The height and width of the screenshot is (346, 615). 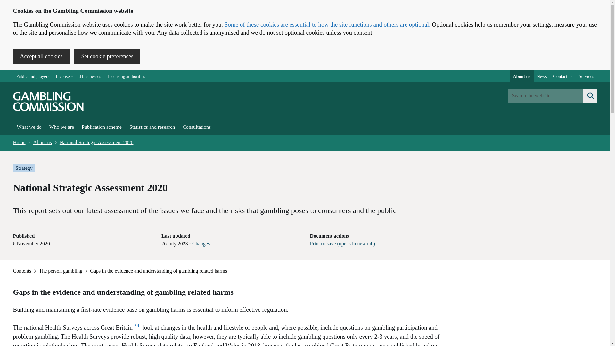 What do you see at coordinates (29, 127) in the screenshot?
I see `What we do` at bounding box center [29, 127].